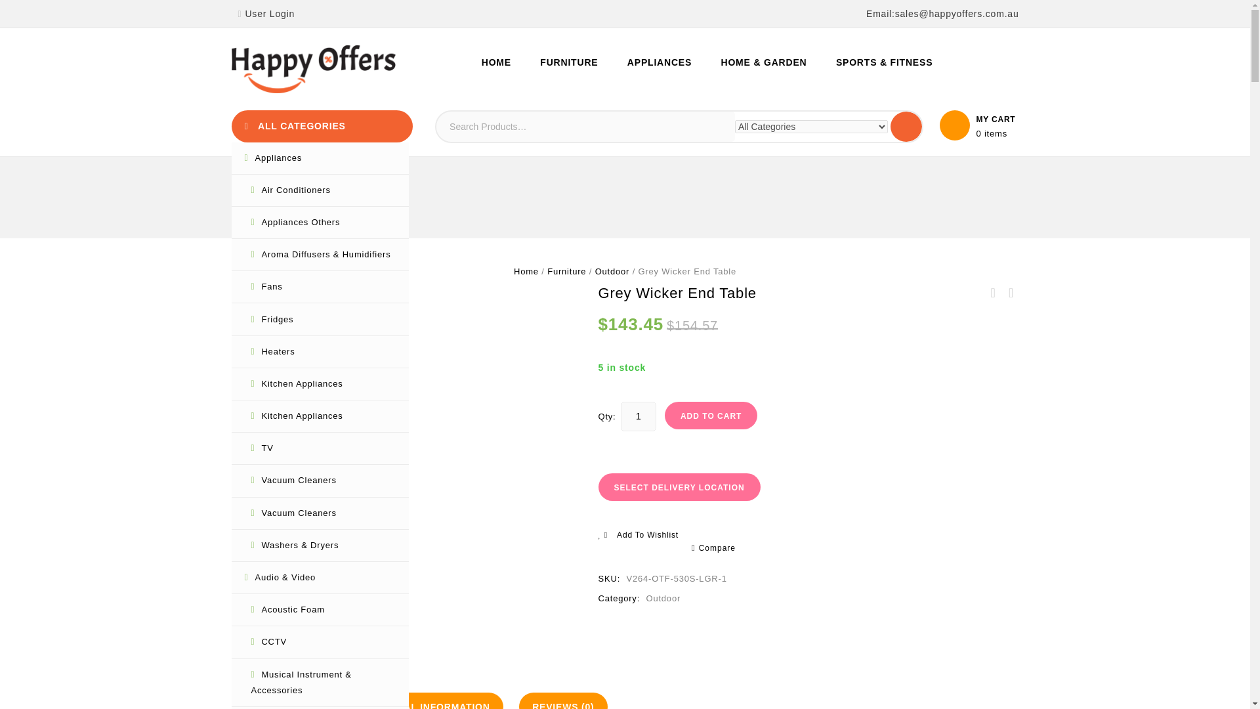  Describe the element at coordinates (639, 416) in the screenshot. I see `1` at that location.